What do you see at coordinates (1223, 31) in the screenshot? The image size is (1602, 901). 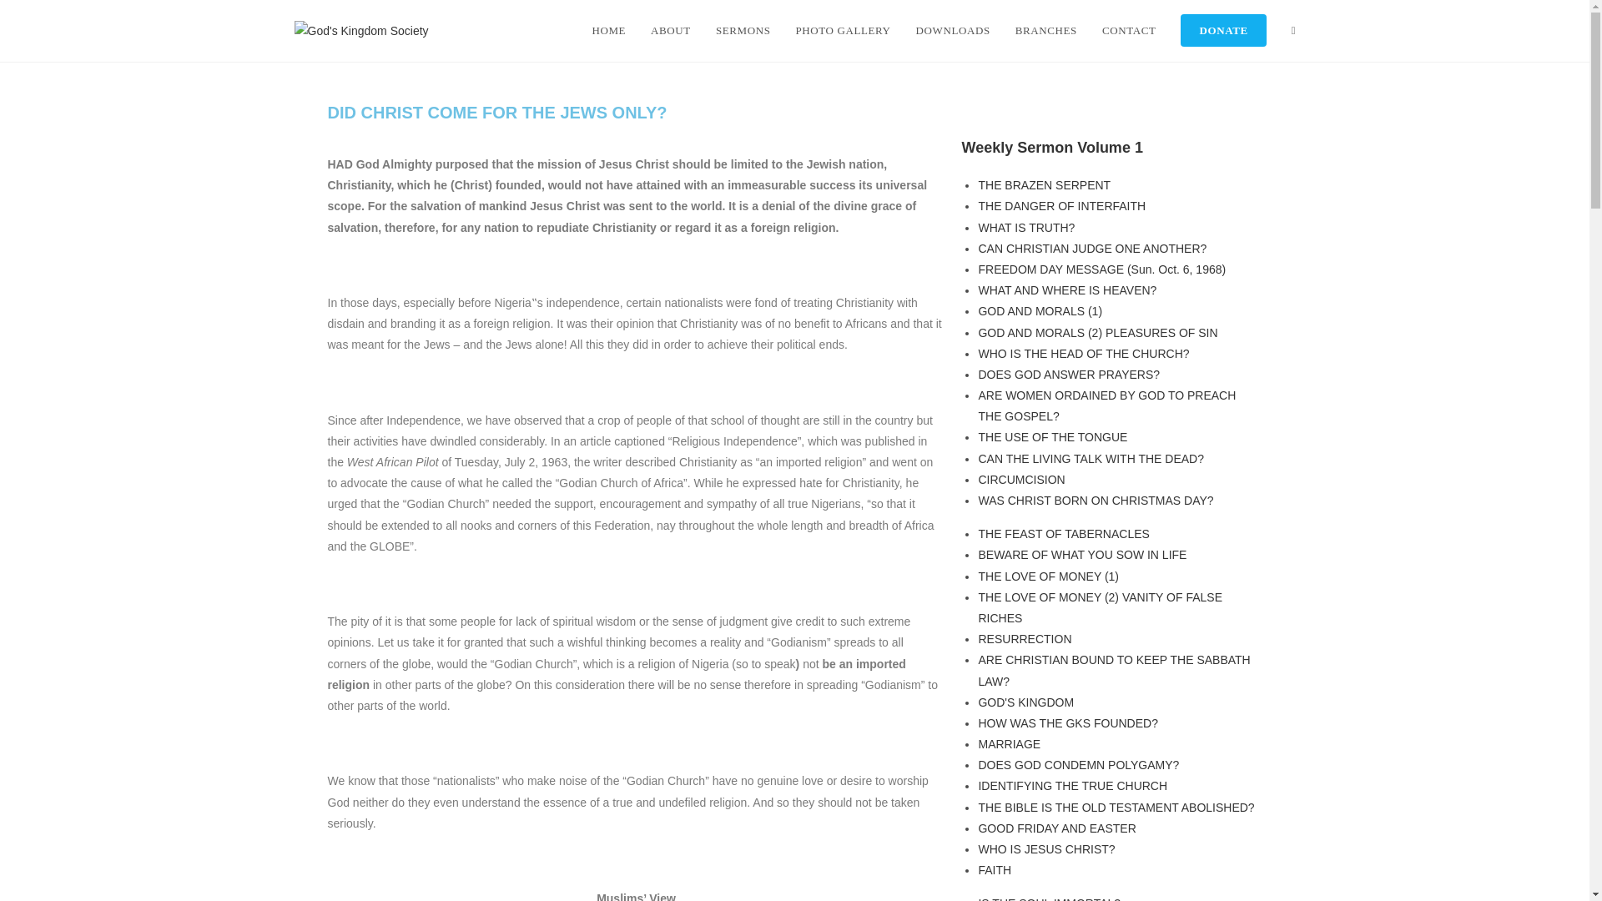 I see `DONATE` at bounding box center [1223, 31].